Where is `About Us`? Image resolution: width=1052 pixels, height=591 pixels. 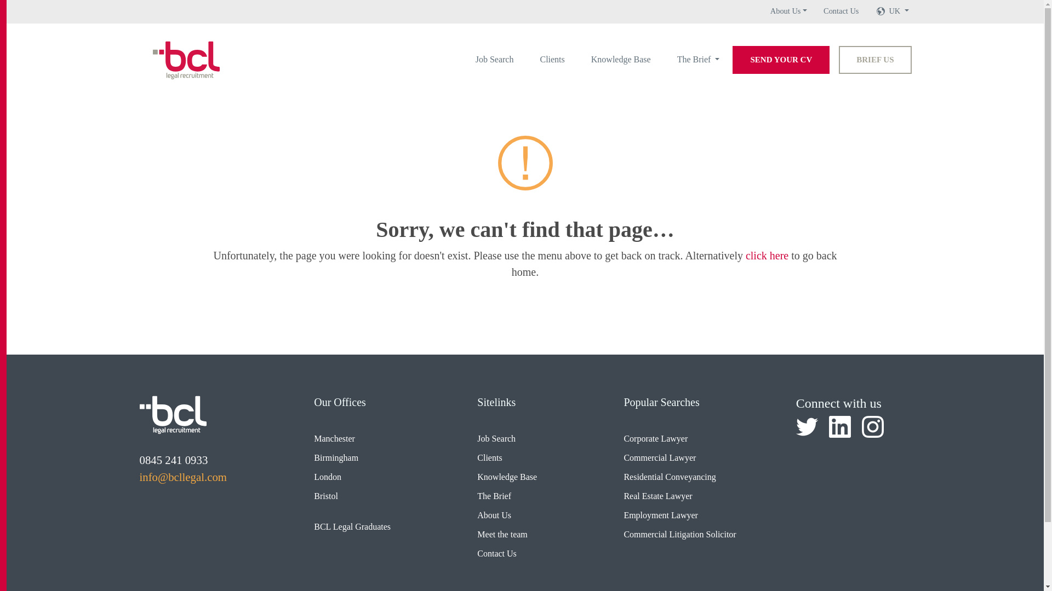
About Us is located at coordinates (788, 11).